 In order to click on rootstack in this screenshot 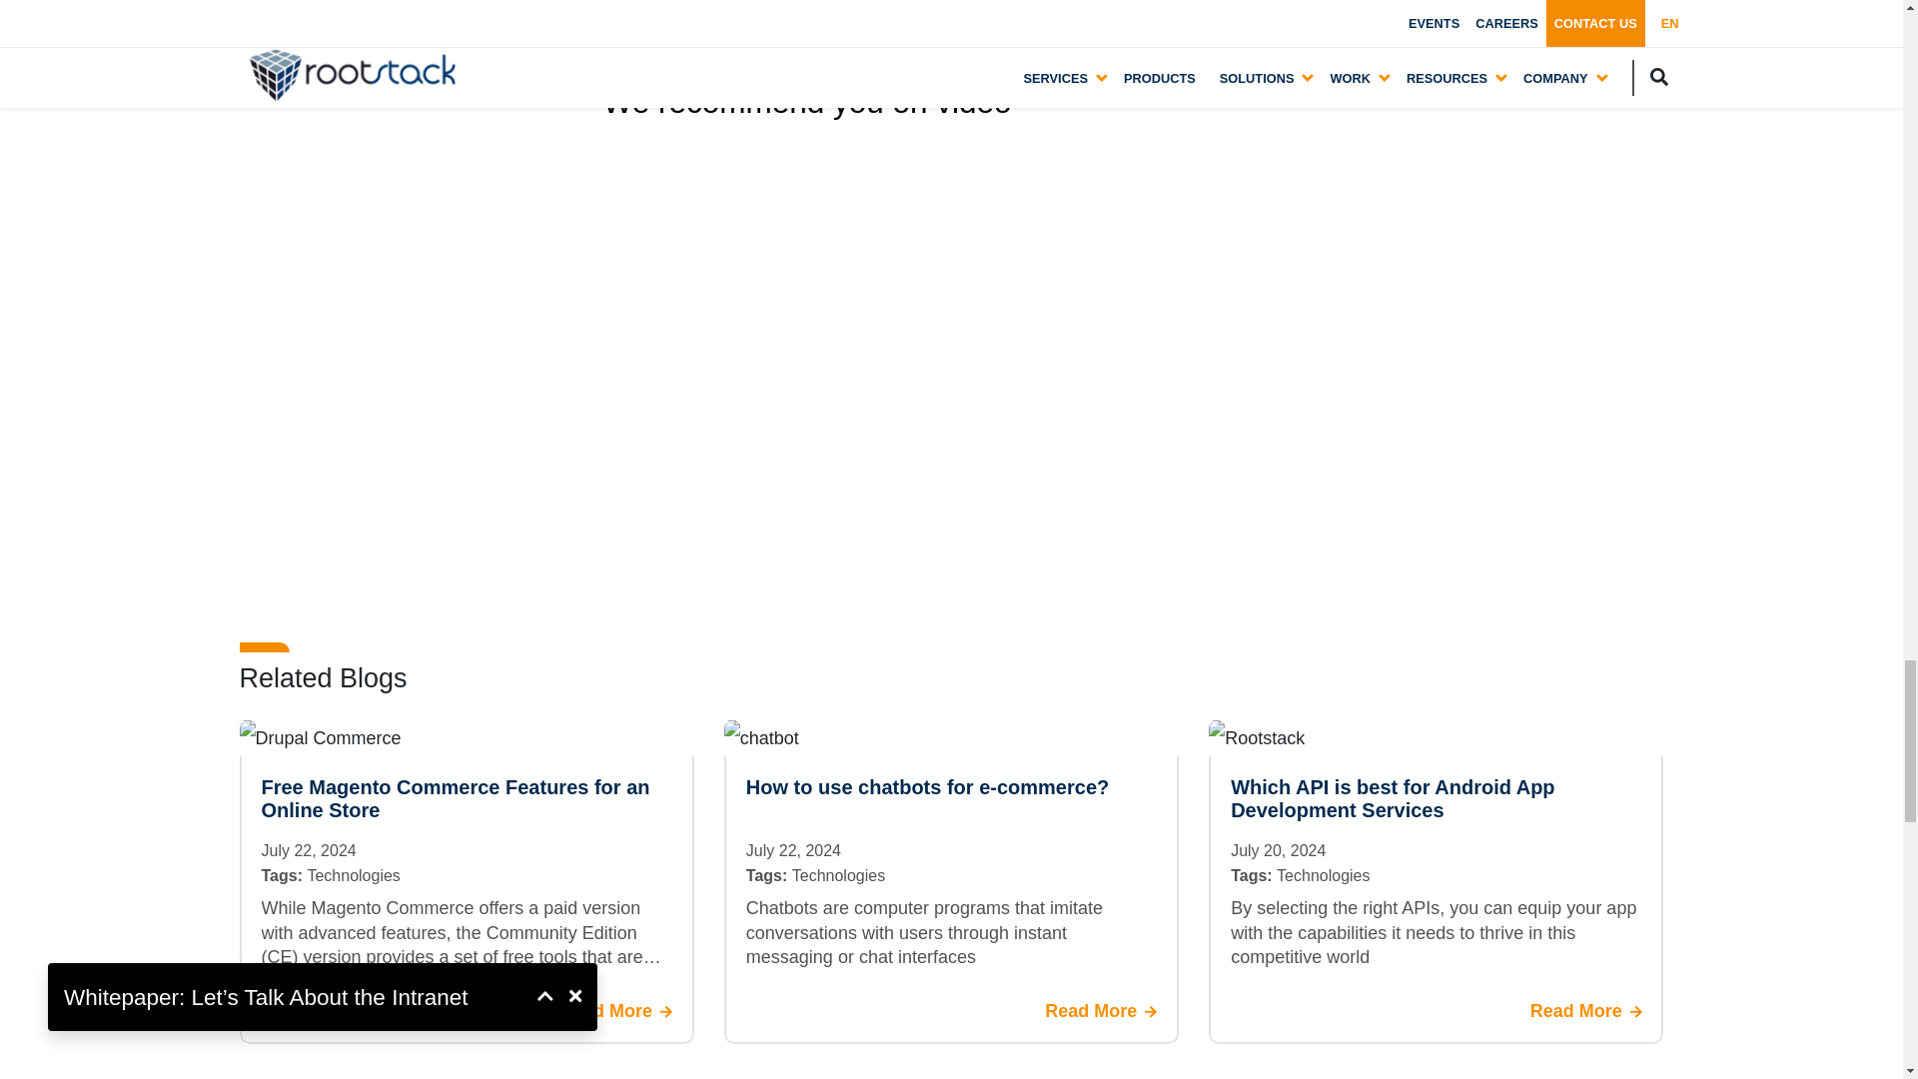, I will do `click(1256, 738)`.